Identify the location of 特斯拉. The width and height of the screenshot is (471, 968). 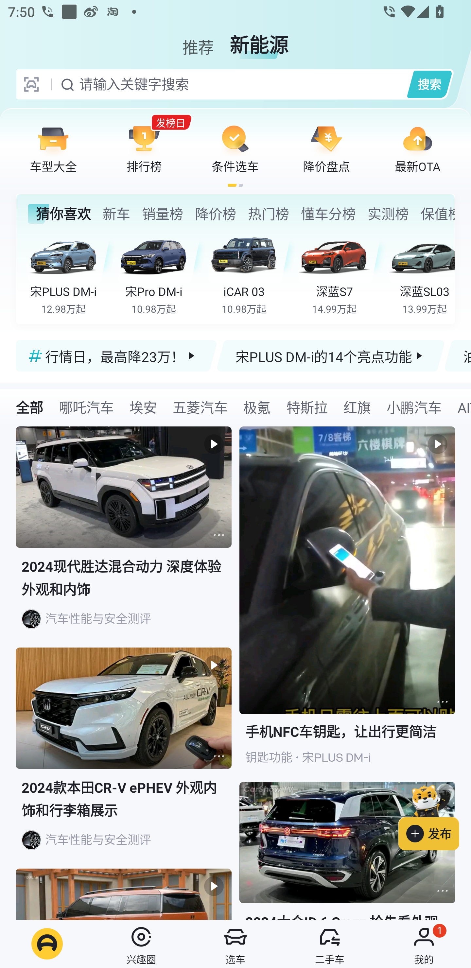
(307, 407).